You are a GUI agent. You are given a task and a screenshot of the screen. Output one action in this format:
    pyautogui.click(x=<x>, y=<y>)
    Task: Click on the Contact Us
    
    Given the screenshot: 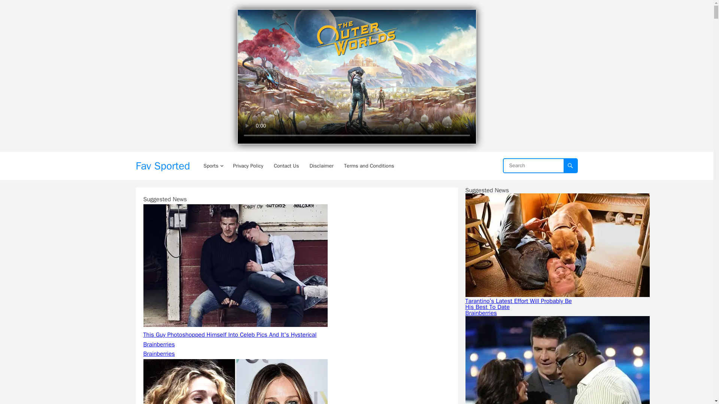 What is the action you would take?
    pyautogui.click(x=286, y=166)
    